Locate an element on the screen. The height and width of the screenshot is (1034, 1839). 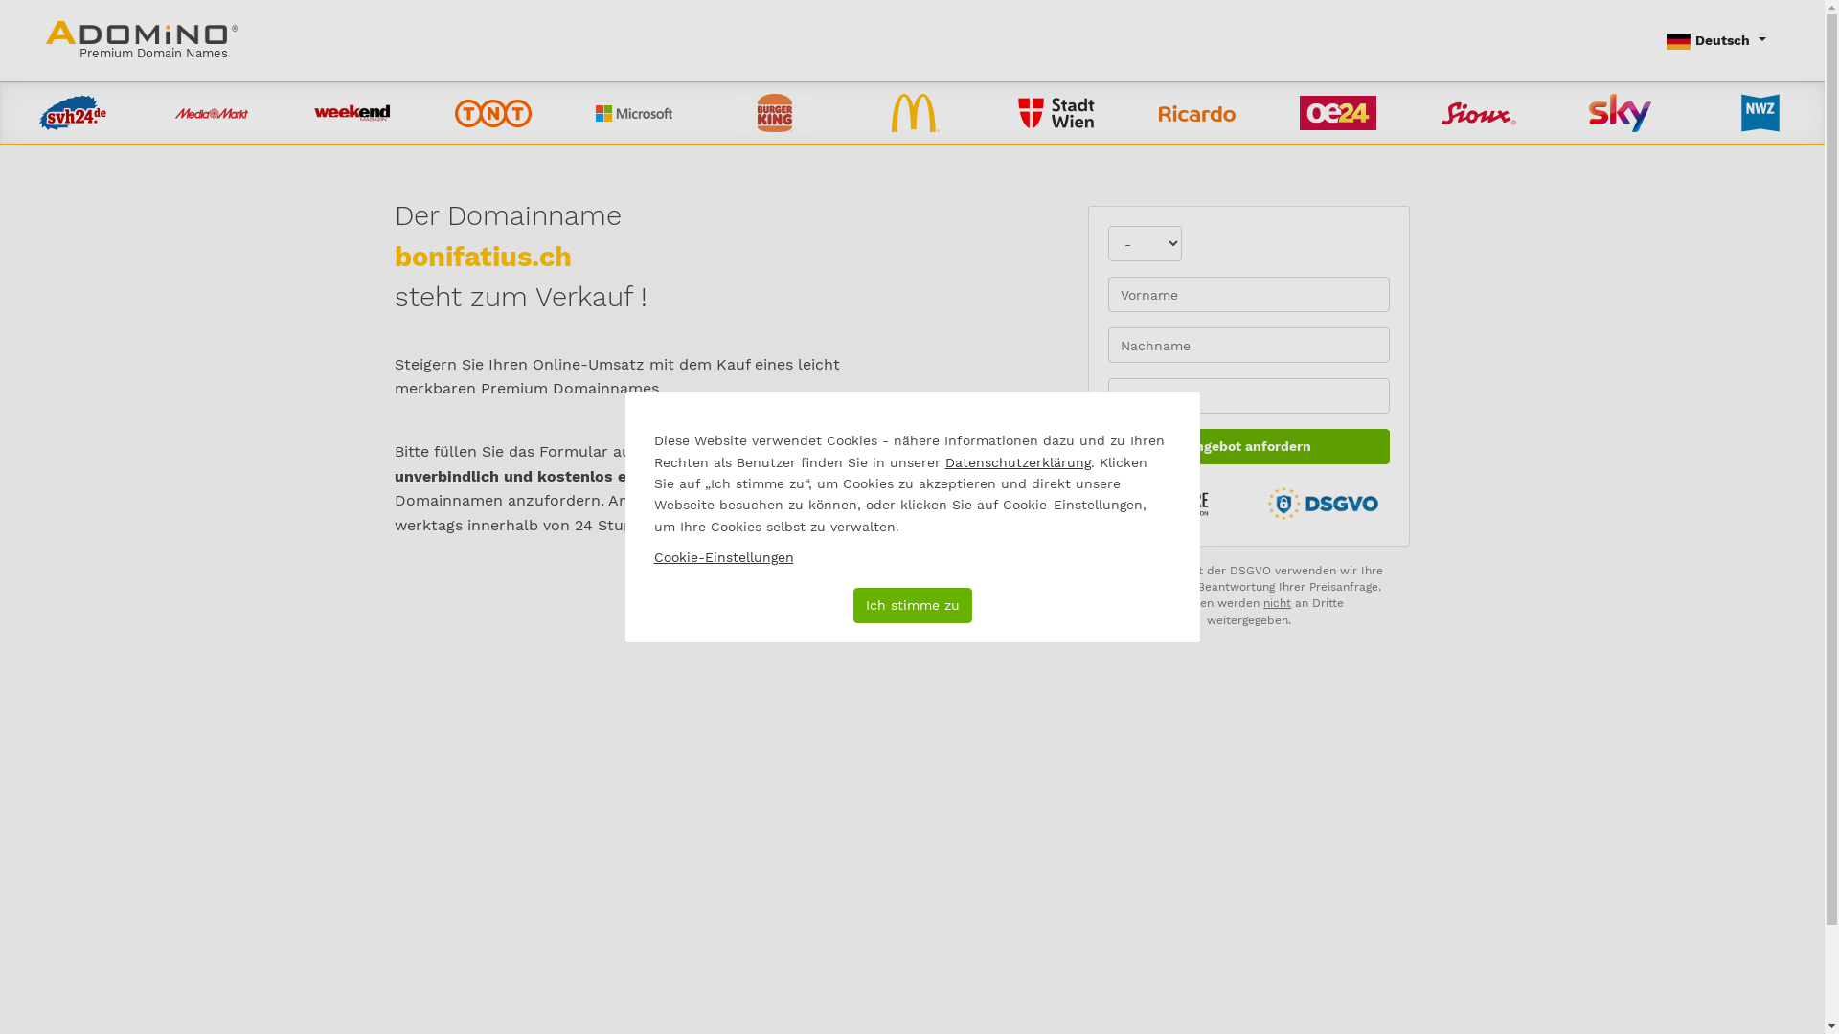
Angebot anfordern is located at coordinates (1249, 446).